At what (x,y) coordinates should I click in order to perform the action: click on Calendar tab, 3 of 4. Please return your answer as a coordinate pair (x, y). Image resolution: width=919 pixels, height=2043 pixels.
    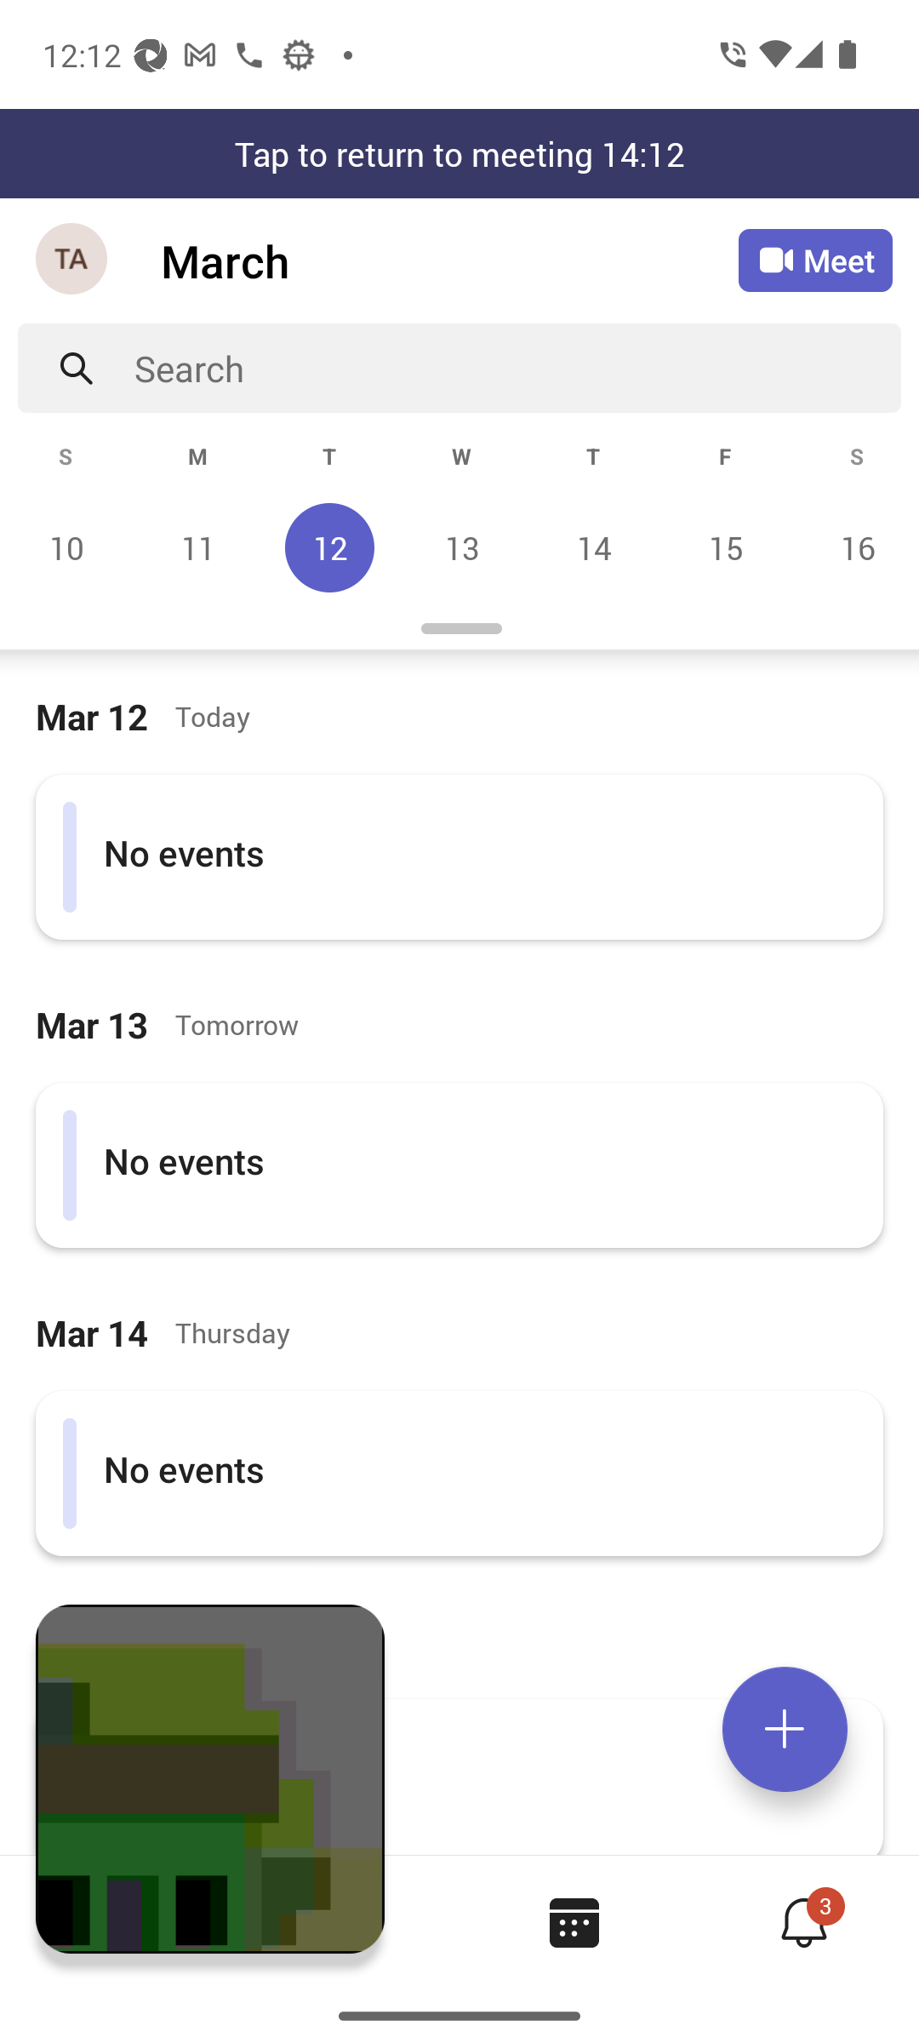
    Looking at the image, I should click on (574, 1922).